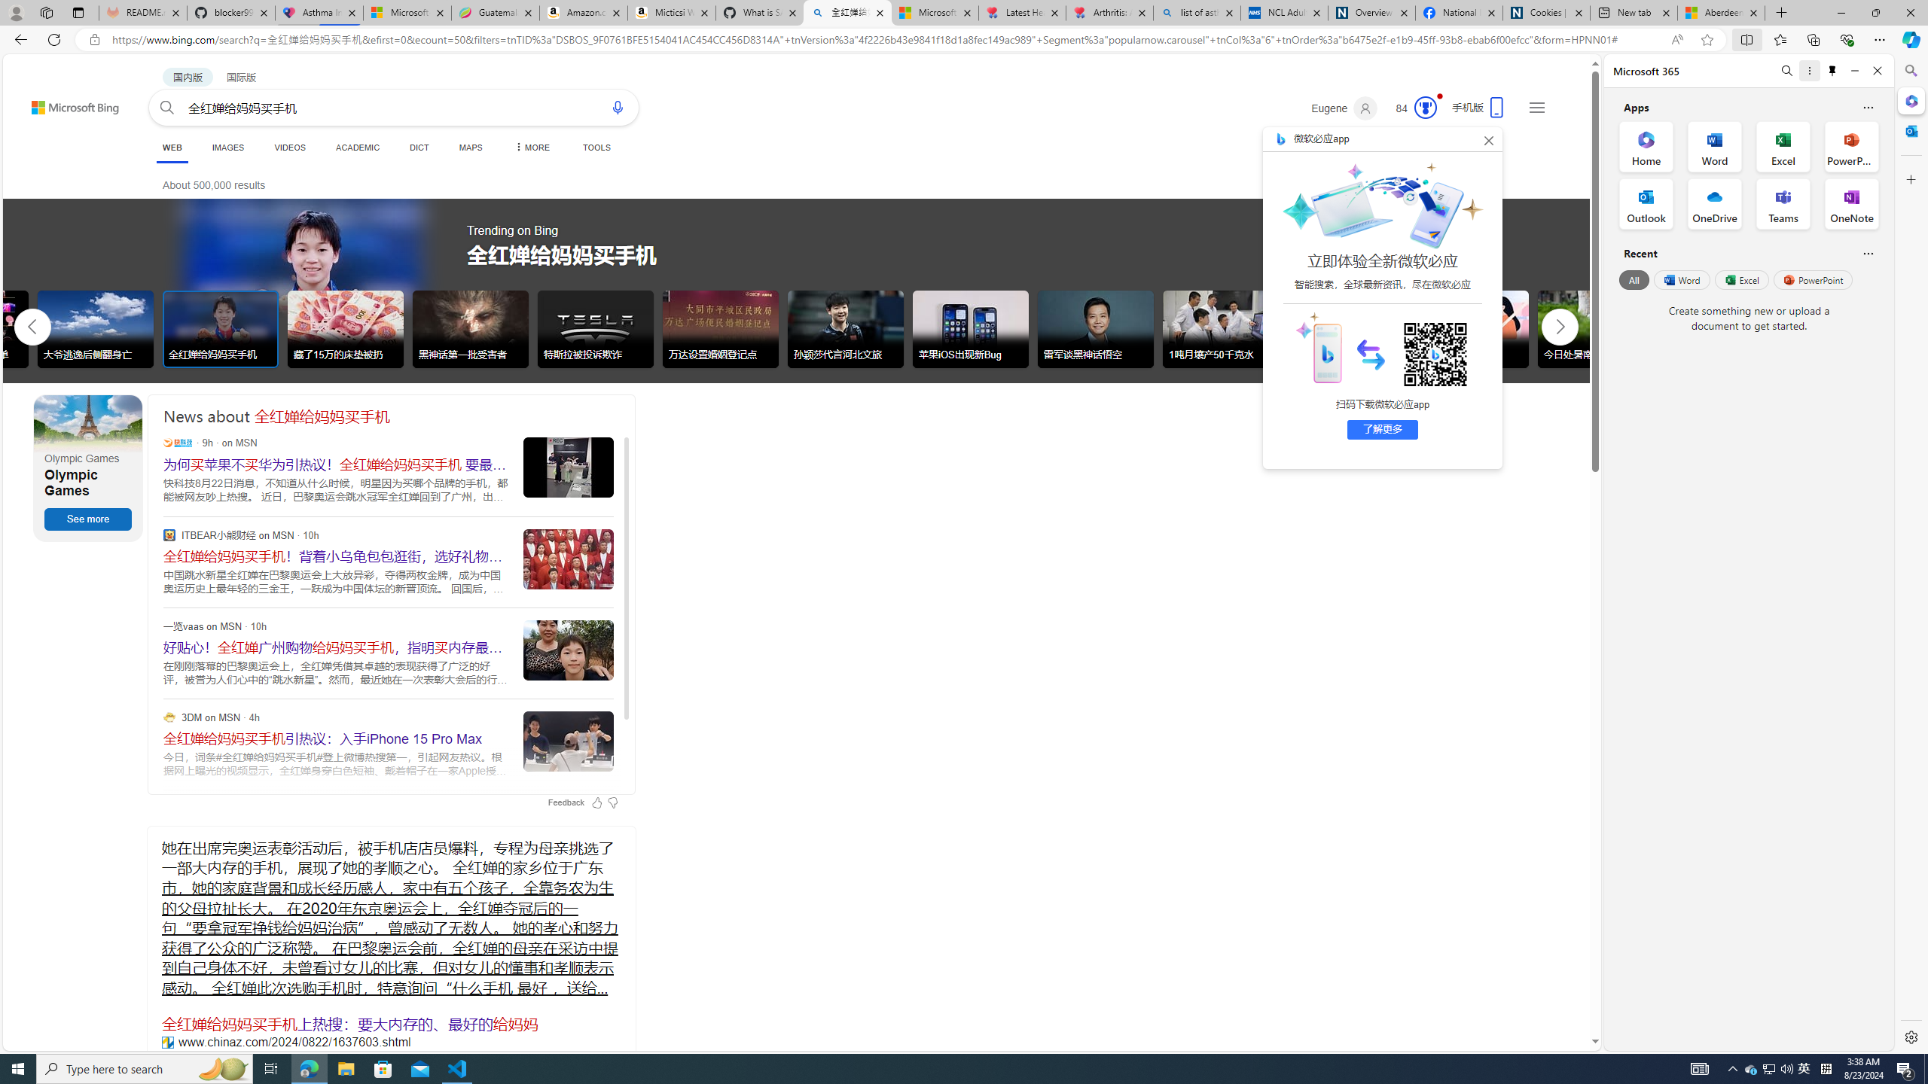 Image resolution: width=1928 pixels, height=1084 pixels. I want to click on OneDrive Office App, so click(1715, 204).